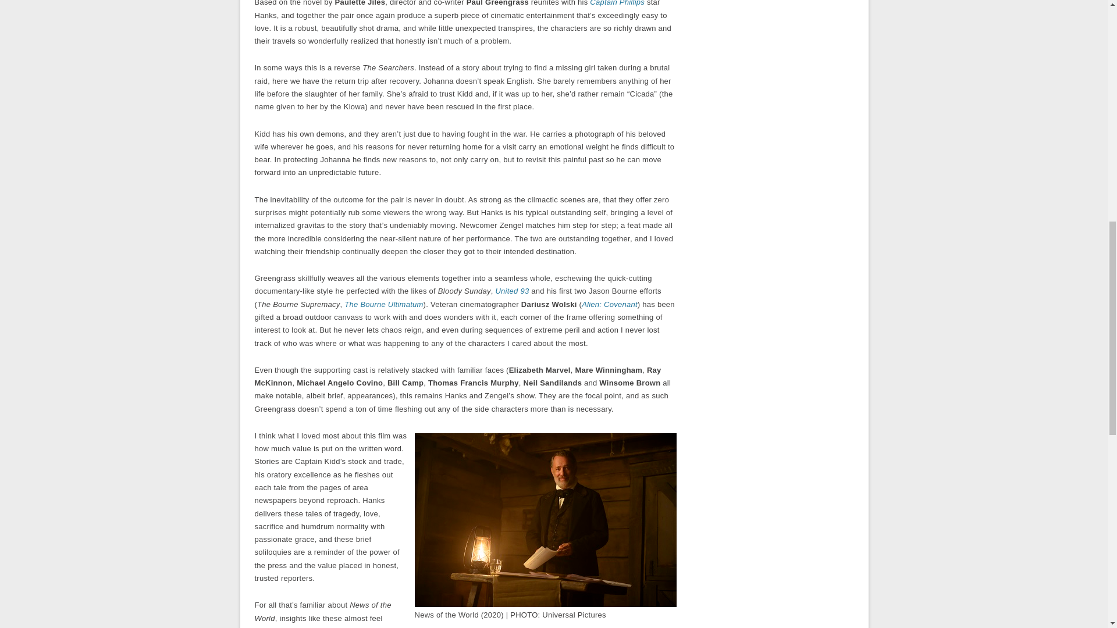 The height and width of the screenshot is (628, 1117). I want to click on The Bourne Ultimatum, so click(383, 305).